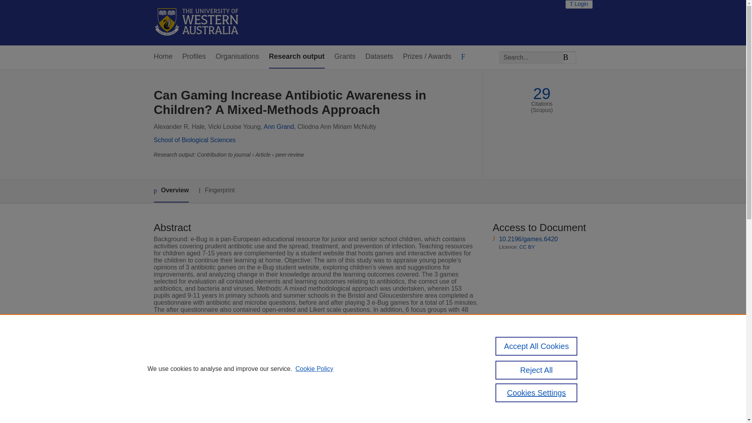 The width and height of the screenshot is (752, 423). Describe the element at coordinates (194, 140) in the screenshot. I see `School of Biological Sciences` at that location.